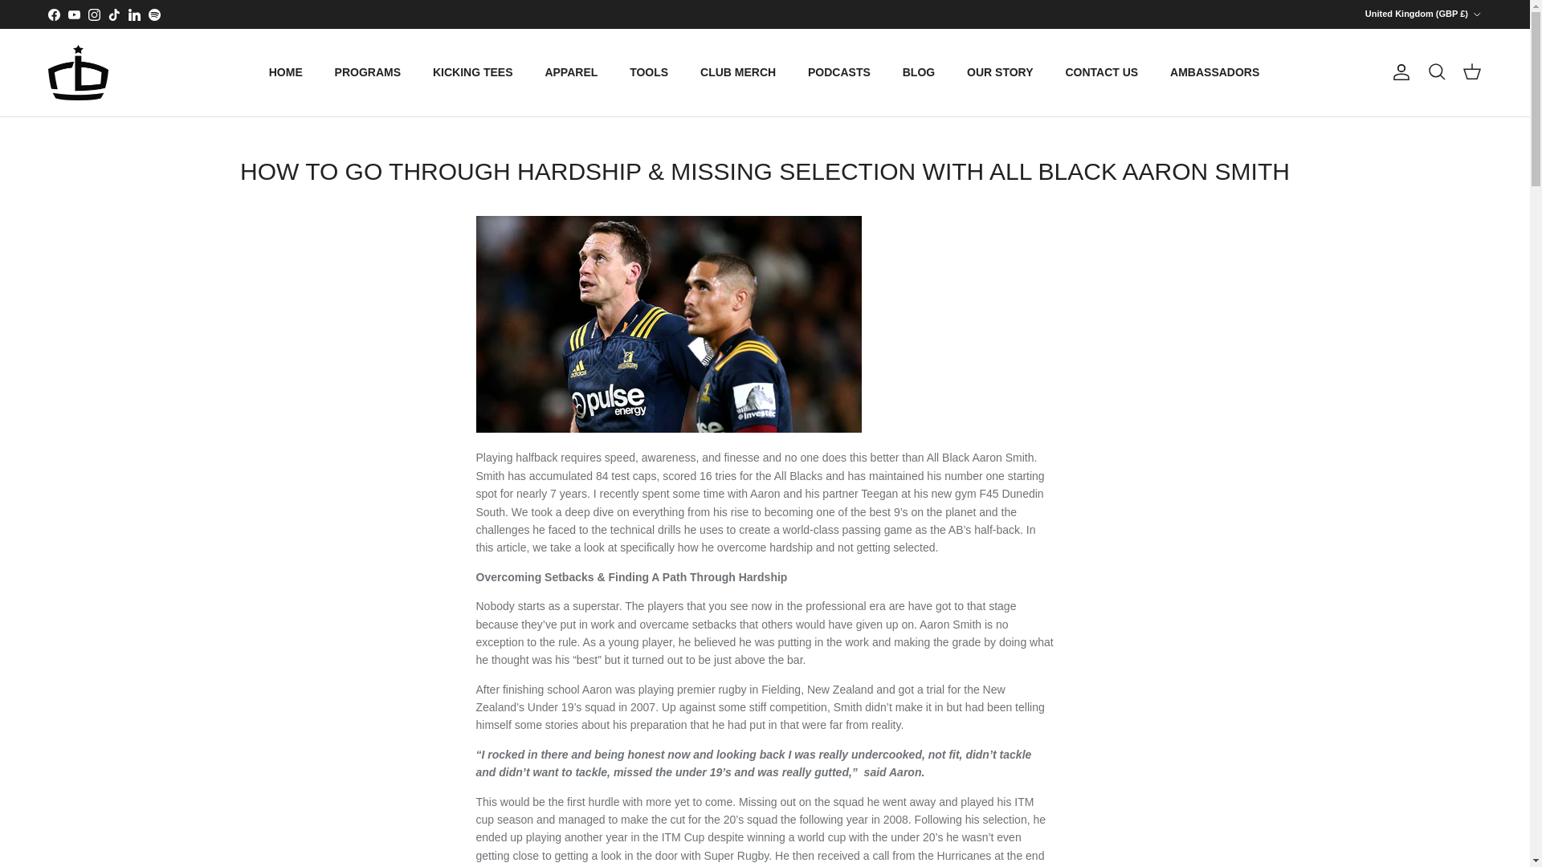 Image resolution: width=1542 pixels, height=867 pixels. What do you see at coordinates (53, 13) in the screenshot?
I see `Facebook` at bounding box center [53, 13].